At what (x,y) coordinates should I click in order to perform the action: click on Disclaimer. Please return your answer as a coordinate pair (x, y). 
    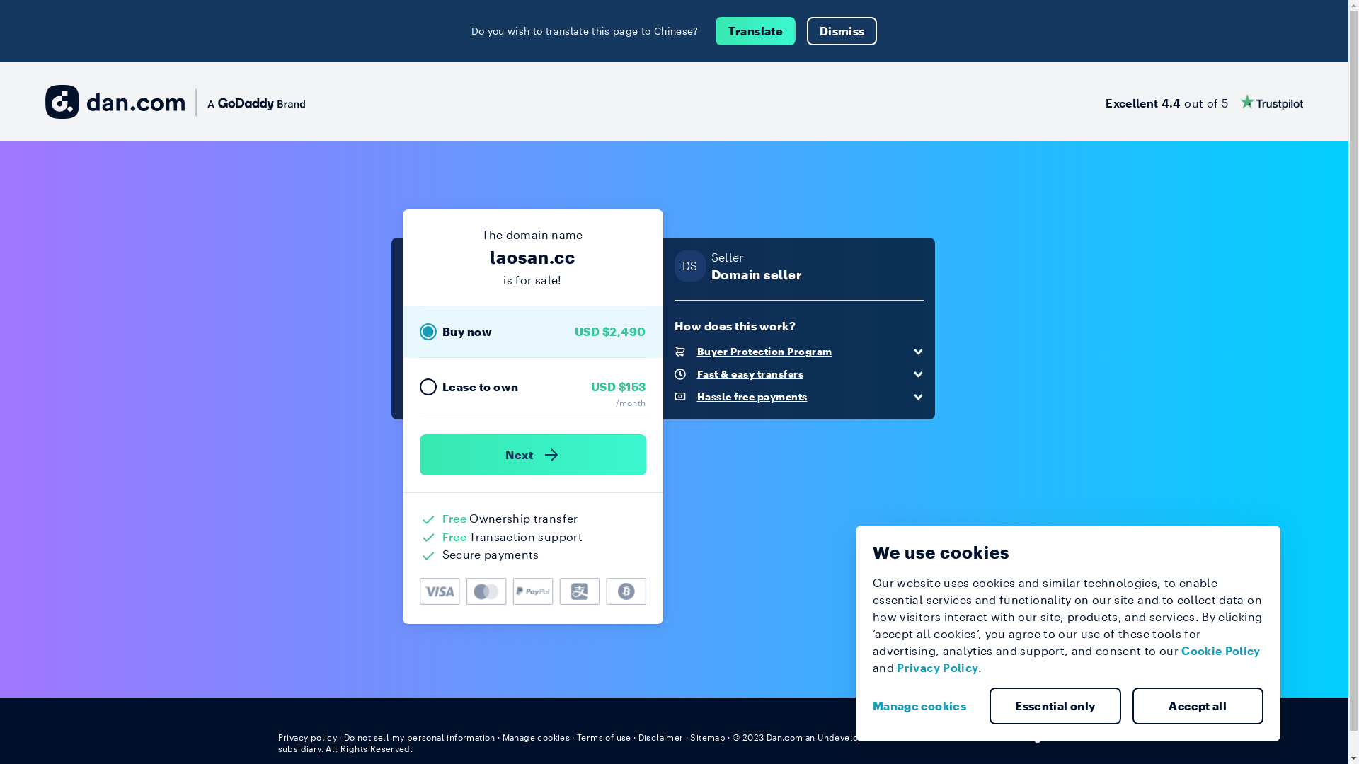
    Looking at the image, I should click on (661, 737).